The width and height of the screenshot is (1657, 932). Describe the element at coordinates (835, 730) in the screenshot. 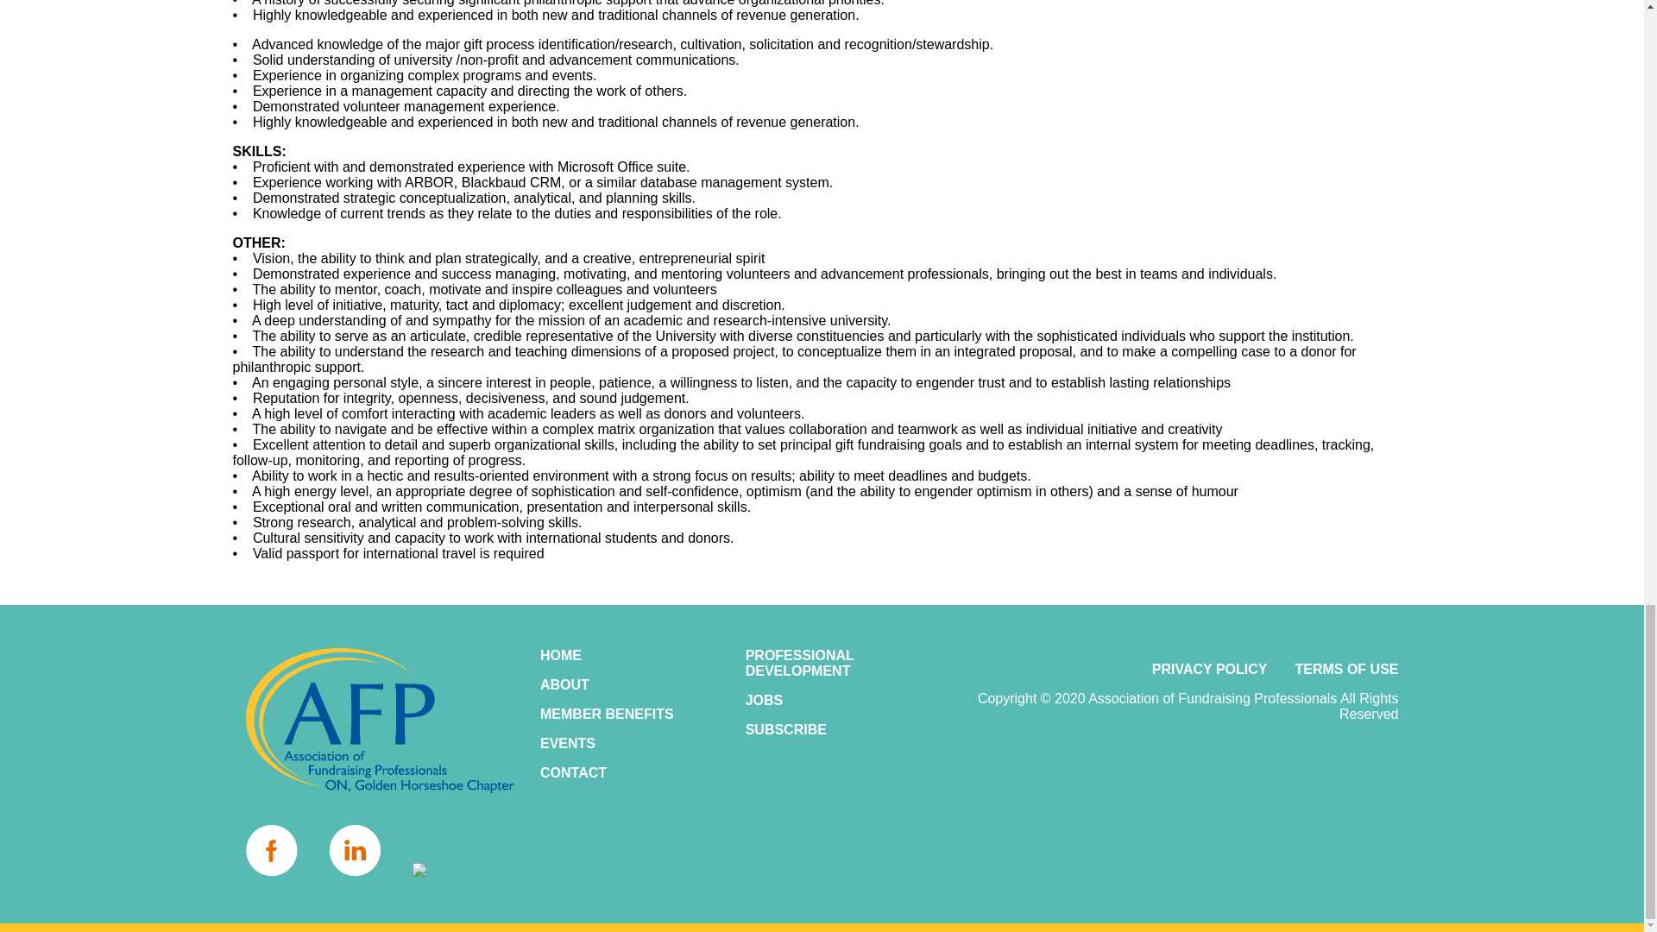

I see `SUBSCRIBE` at that location.